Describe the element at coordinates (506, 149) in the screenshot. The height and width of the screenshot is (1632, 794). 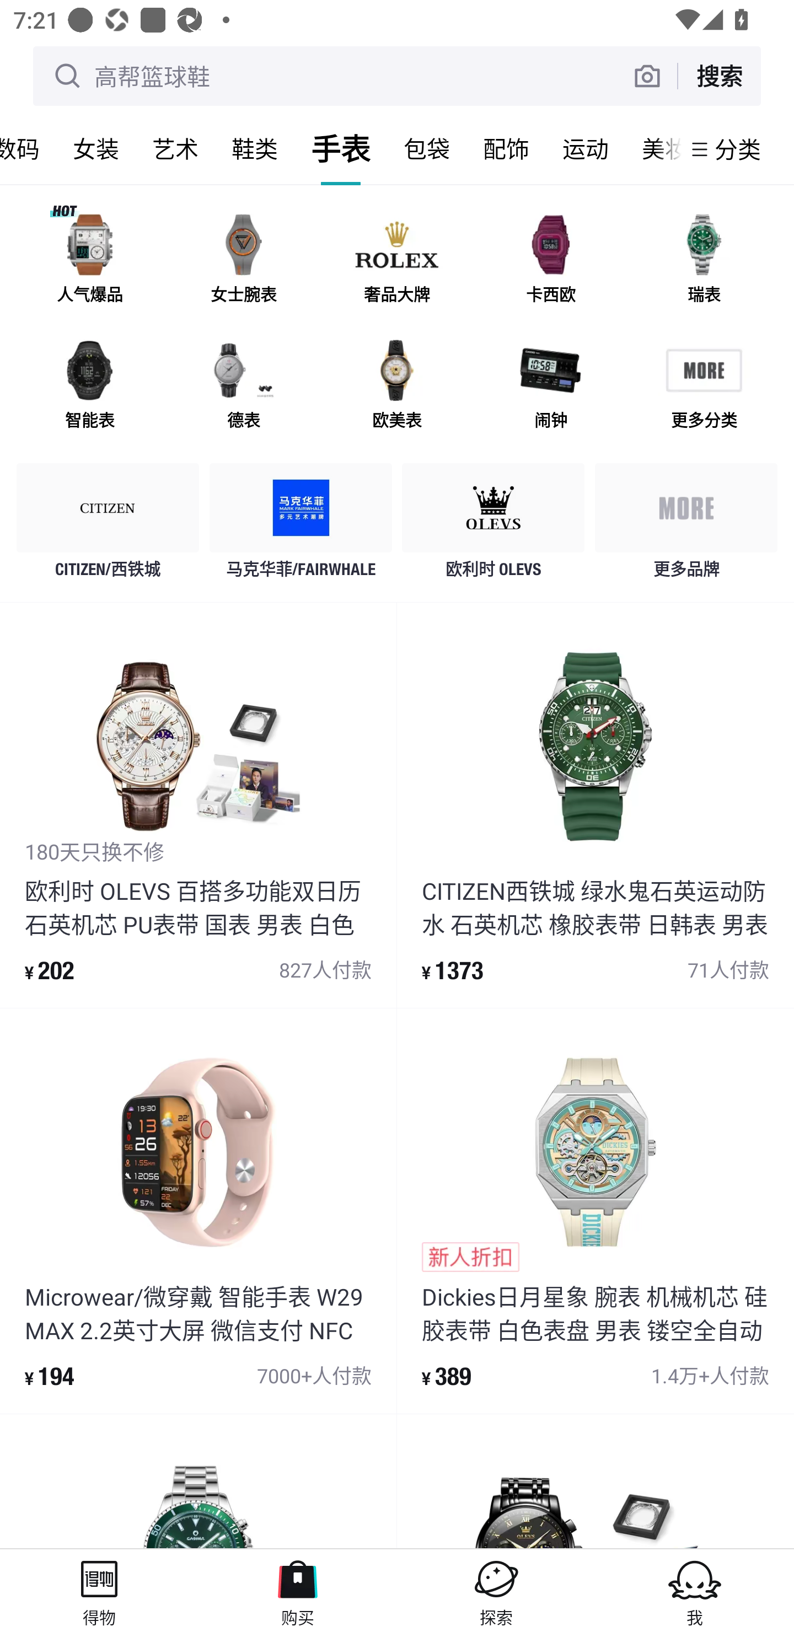
I see `配饰` at that location.